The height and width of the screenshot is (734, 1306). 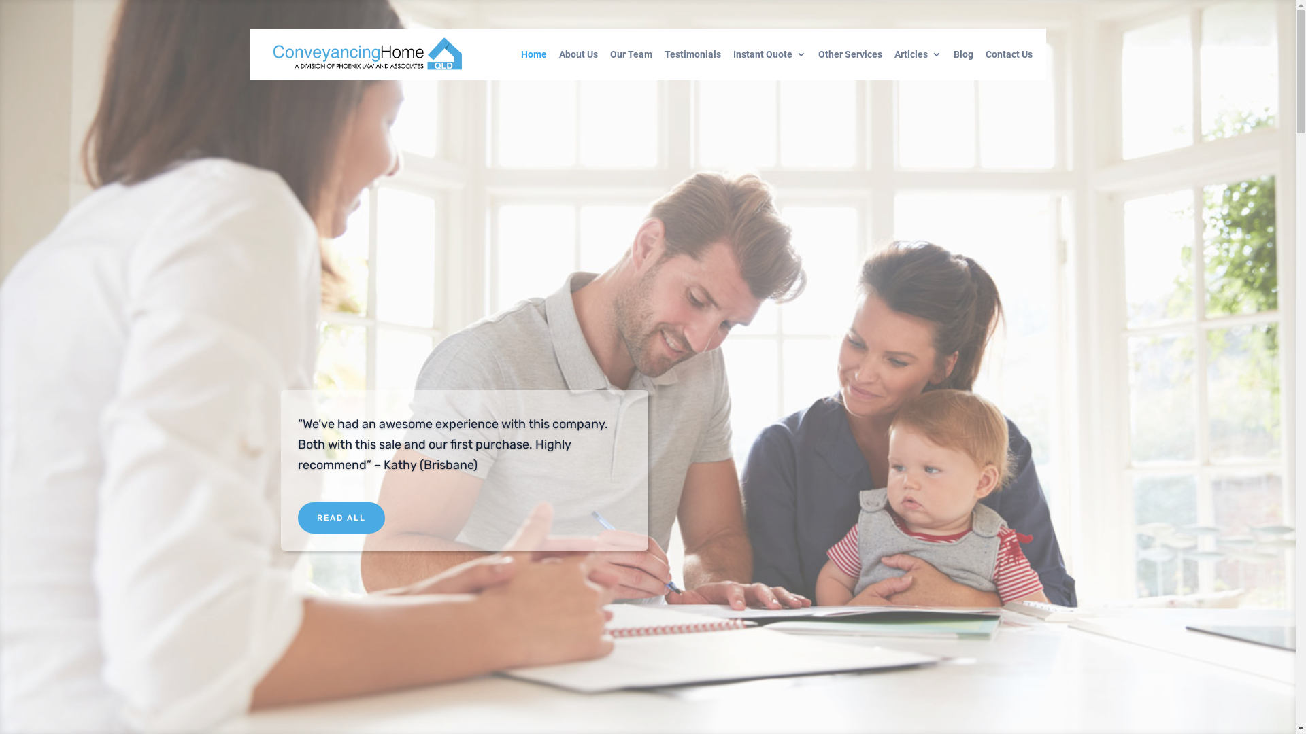 I want to click on Home, so click(x=534, y=65).